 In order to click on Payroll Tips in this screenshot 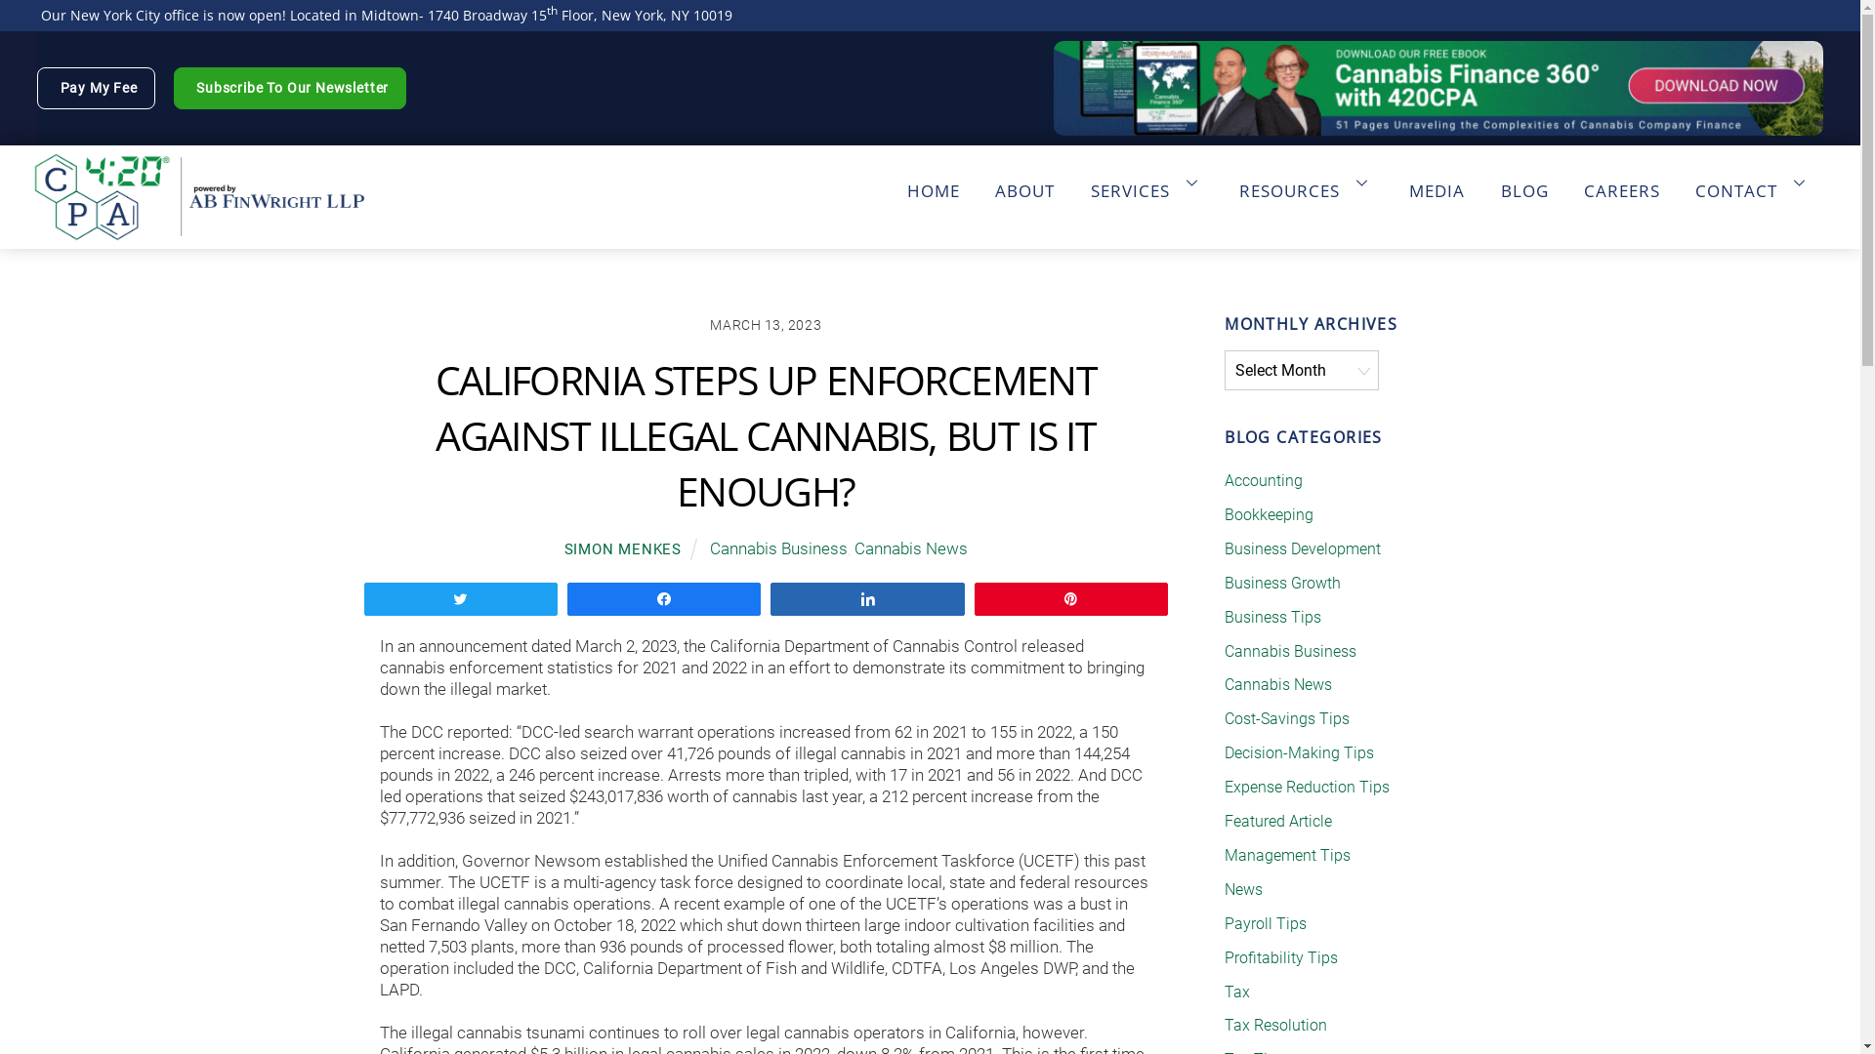, I will do `click(1266, 923)`.